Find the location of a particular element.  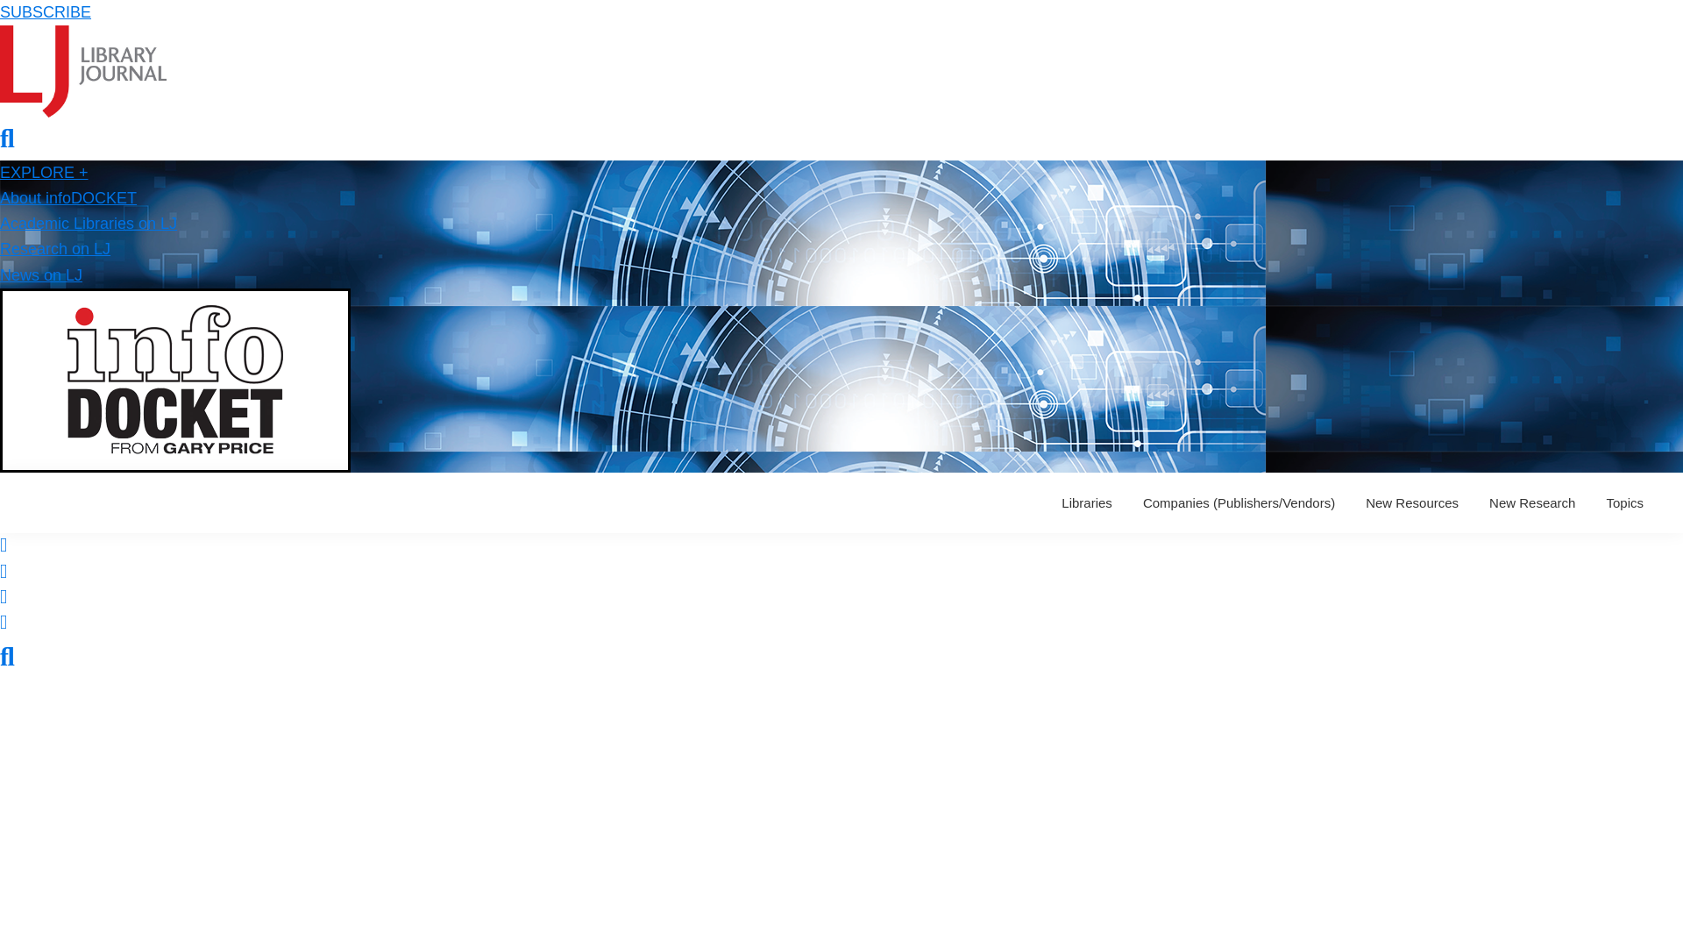

News on LJ is located at coordinates (41, 275).